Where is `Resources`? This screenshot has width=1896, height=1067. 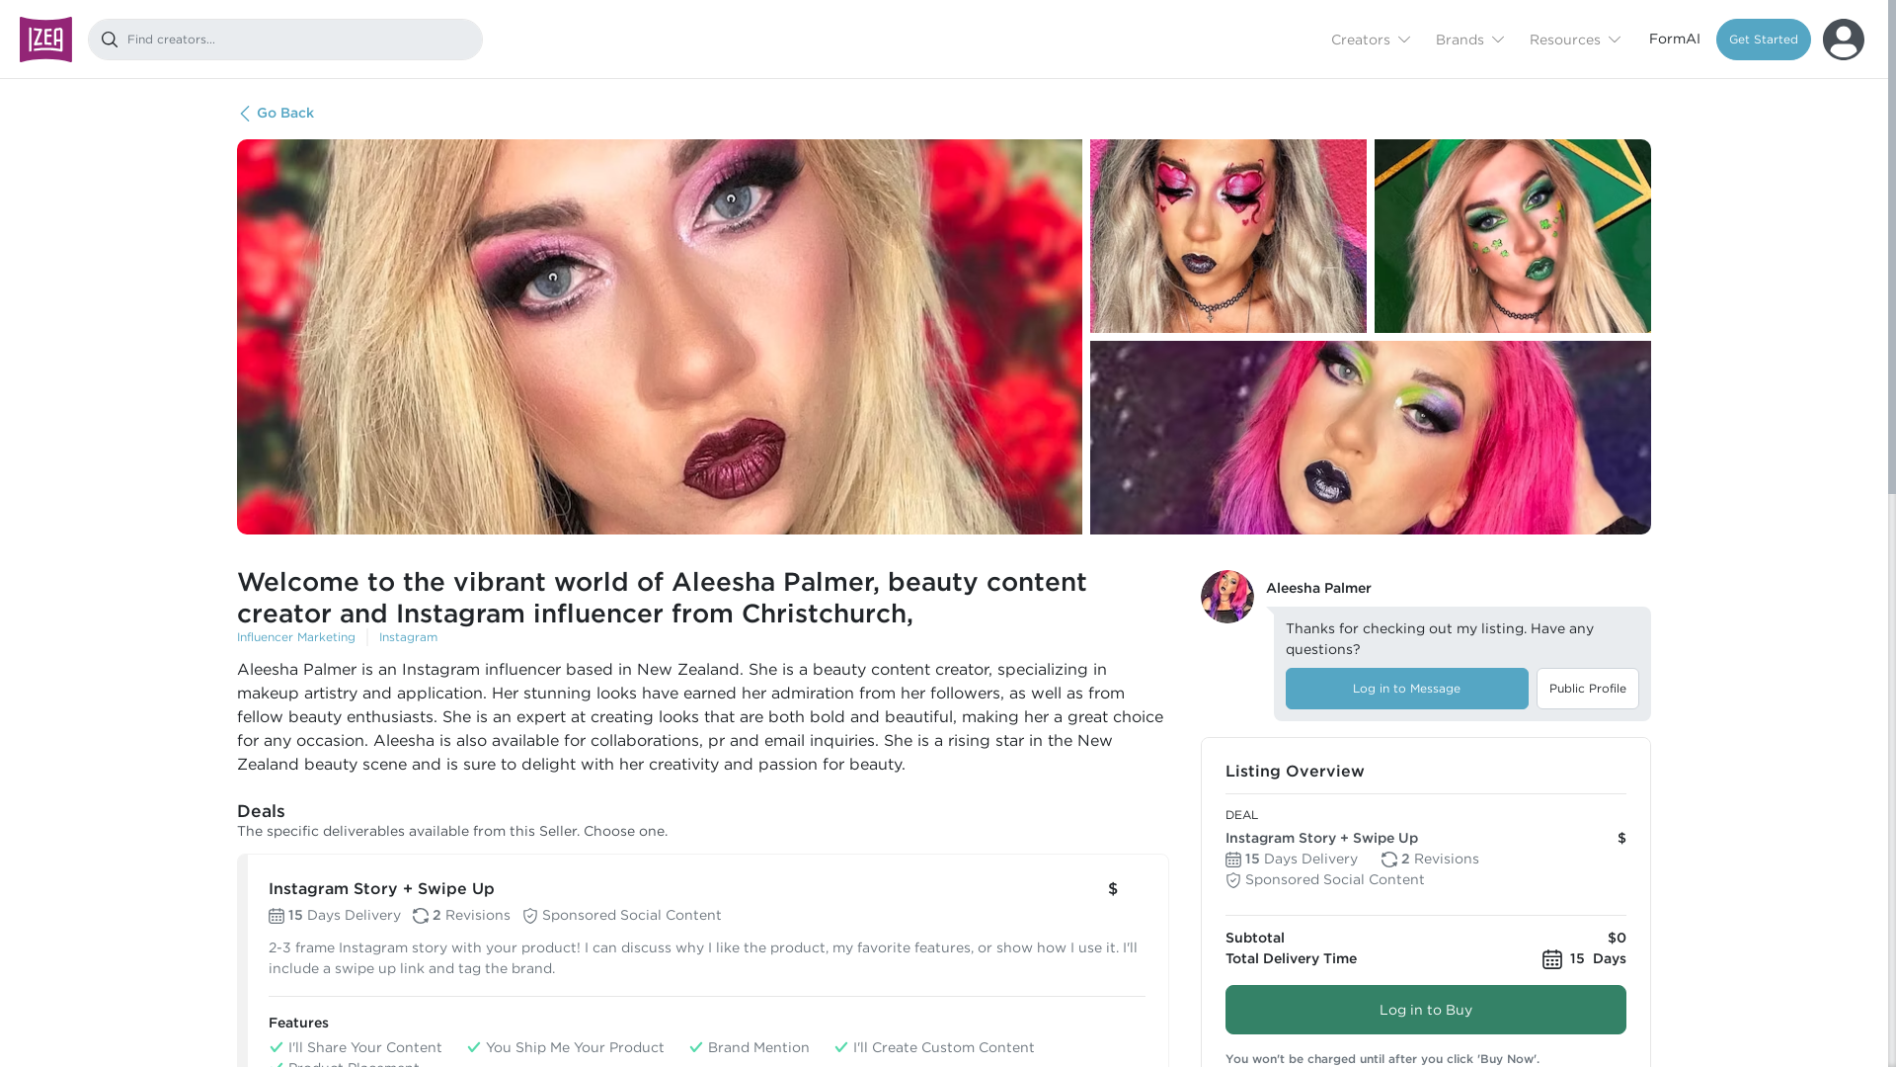
Resources is located at coordinates (1574, 38).